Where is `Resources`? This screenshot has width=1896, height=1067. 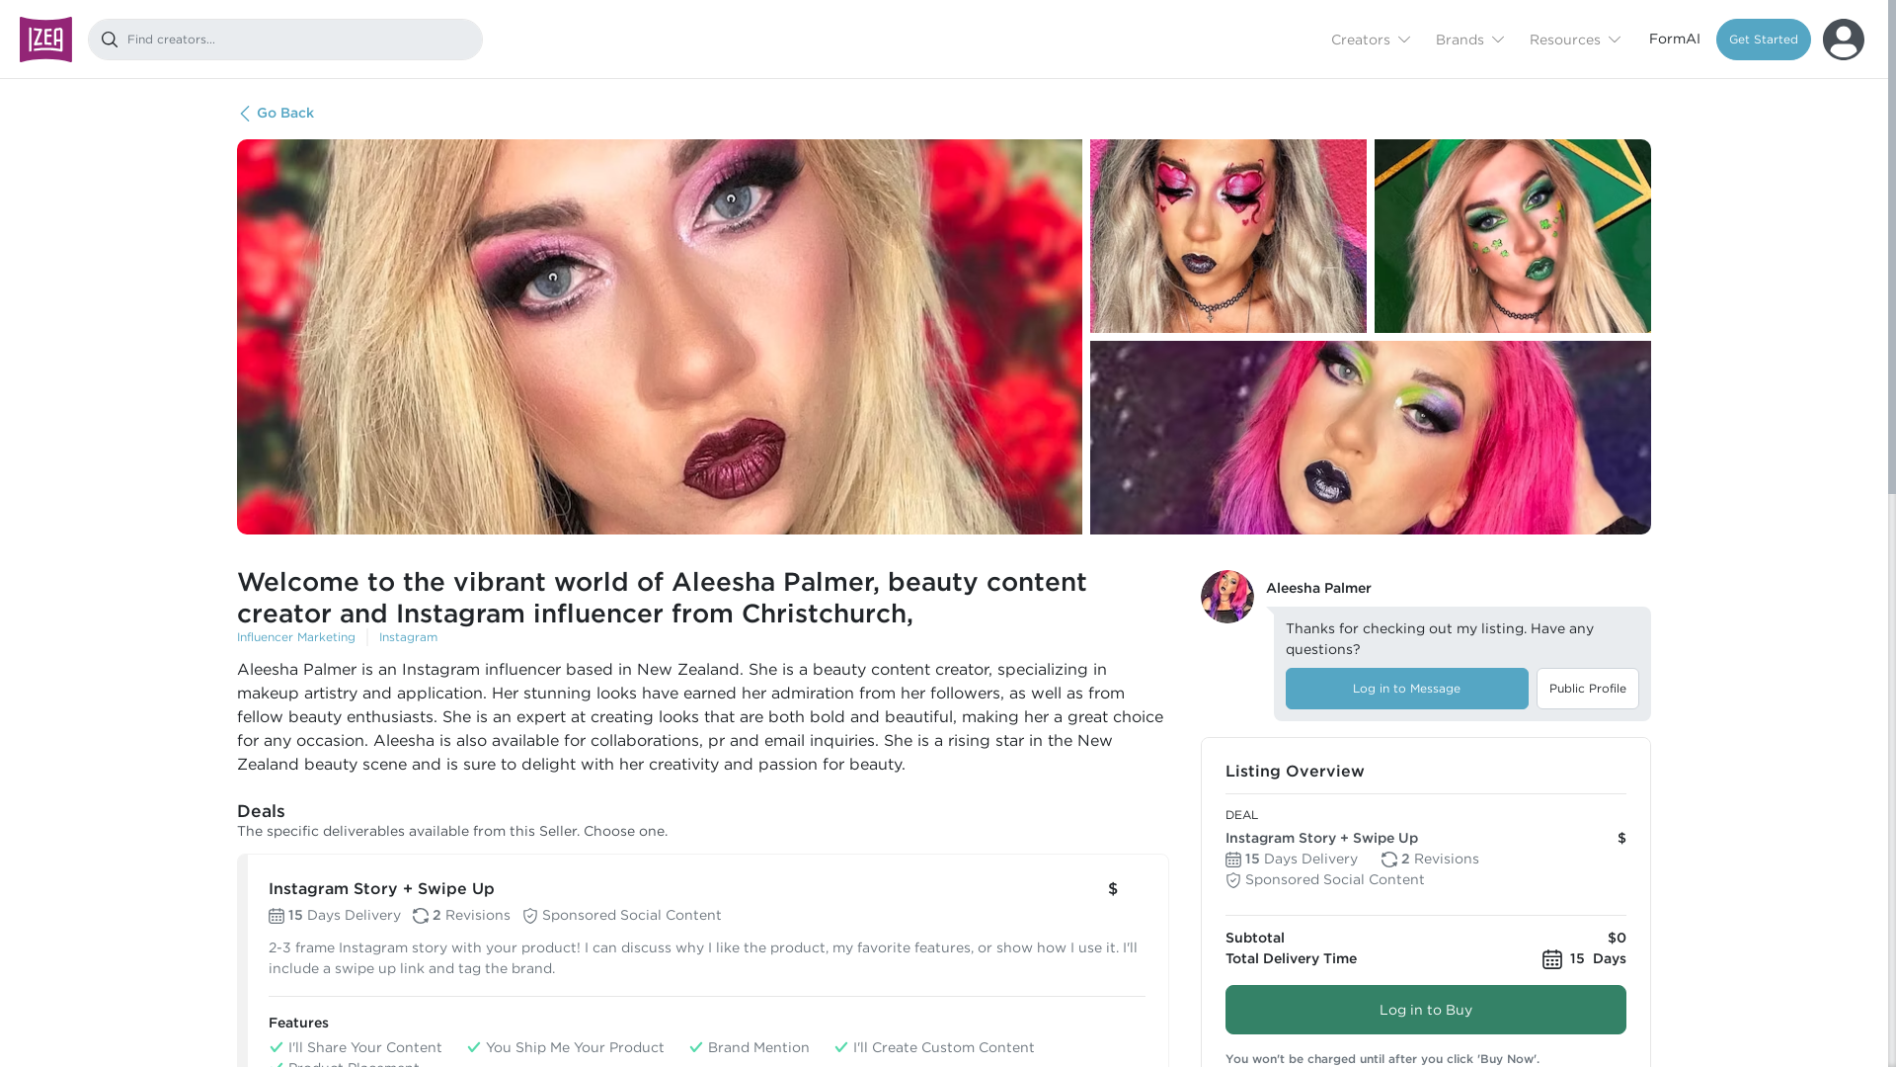
Resources is located at coordinates (1574, 38).